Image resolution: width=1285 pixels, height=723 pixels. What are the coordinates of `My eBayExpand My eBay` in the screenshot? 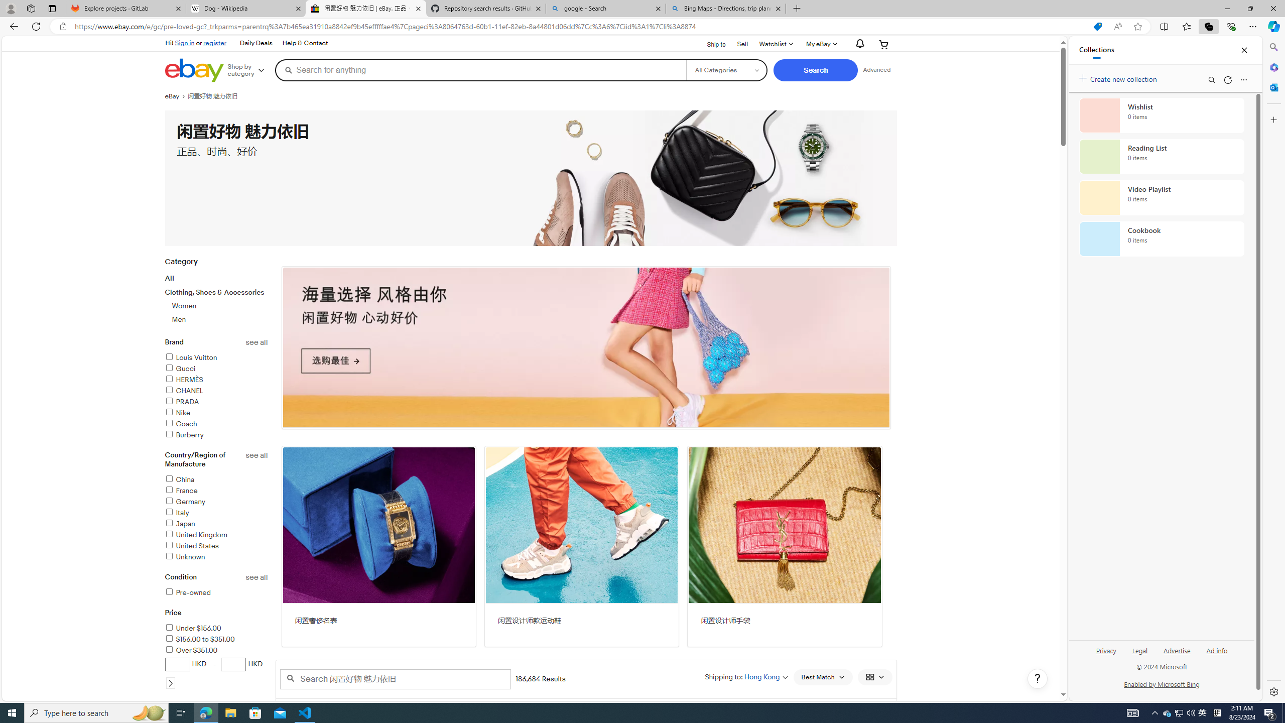 It's located at (821, 44).